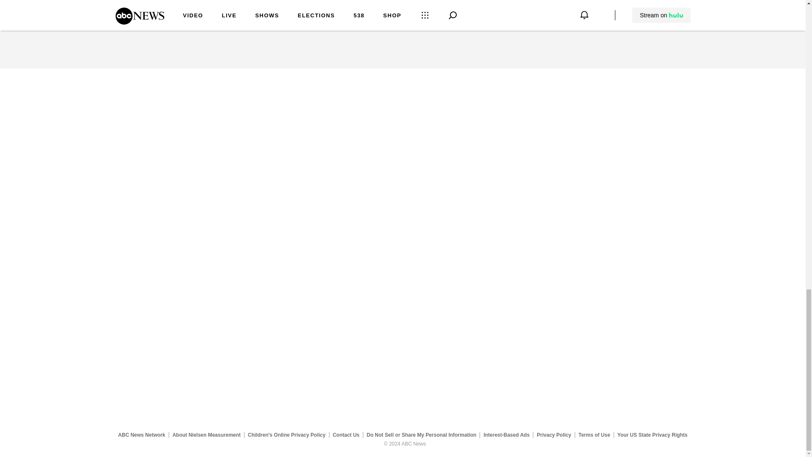 The height and width of the screenshot is (457, 812). I want to click on ABC News Network, so click(141, 435).